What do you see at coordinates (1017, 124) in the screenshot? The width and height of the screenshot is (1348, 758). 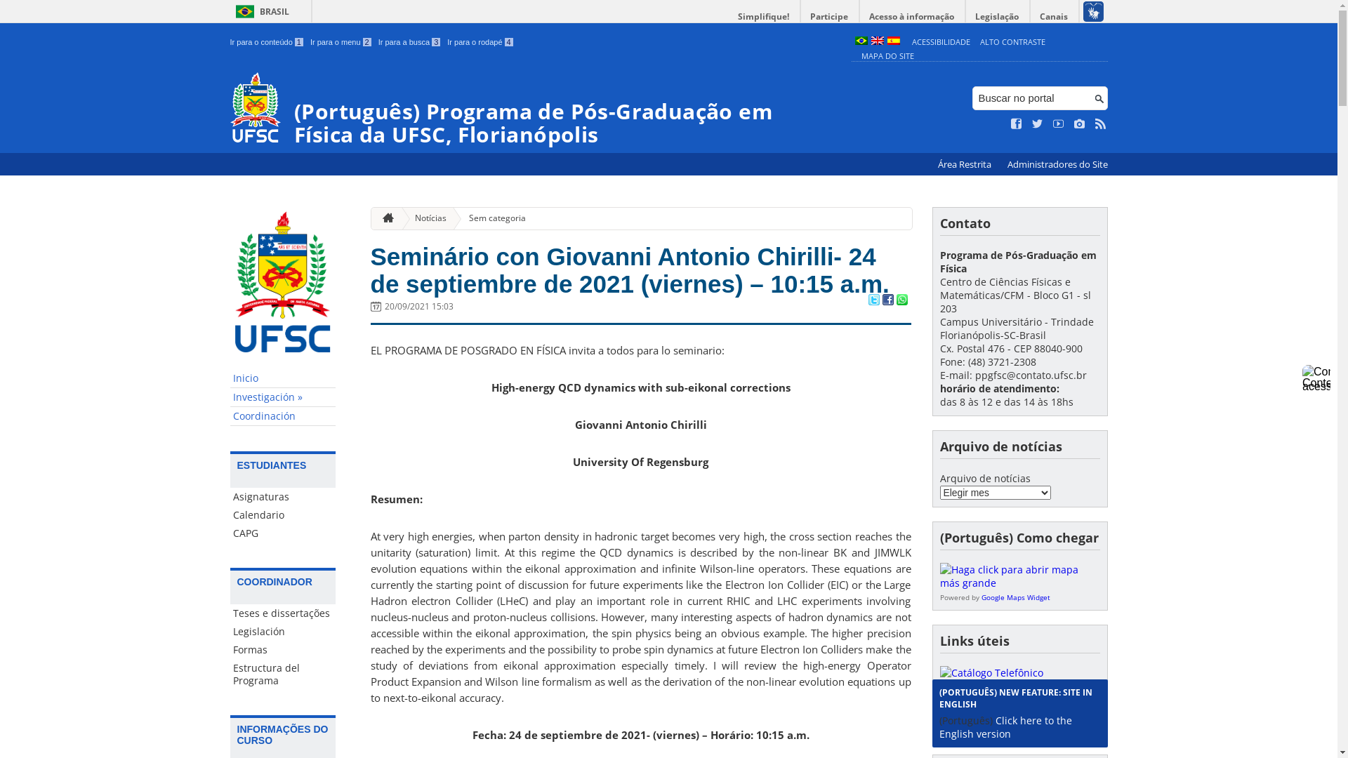 I see `Curta no Facebook` at bounding box center [1017, 124].